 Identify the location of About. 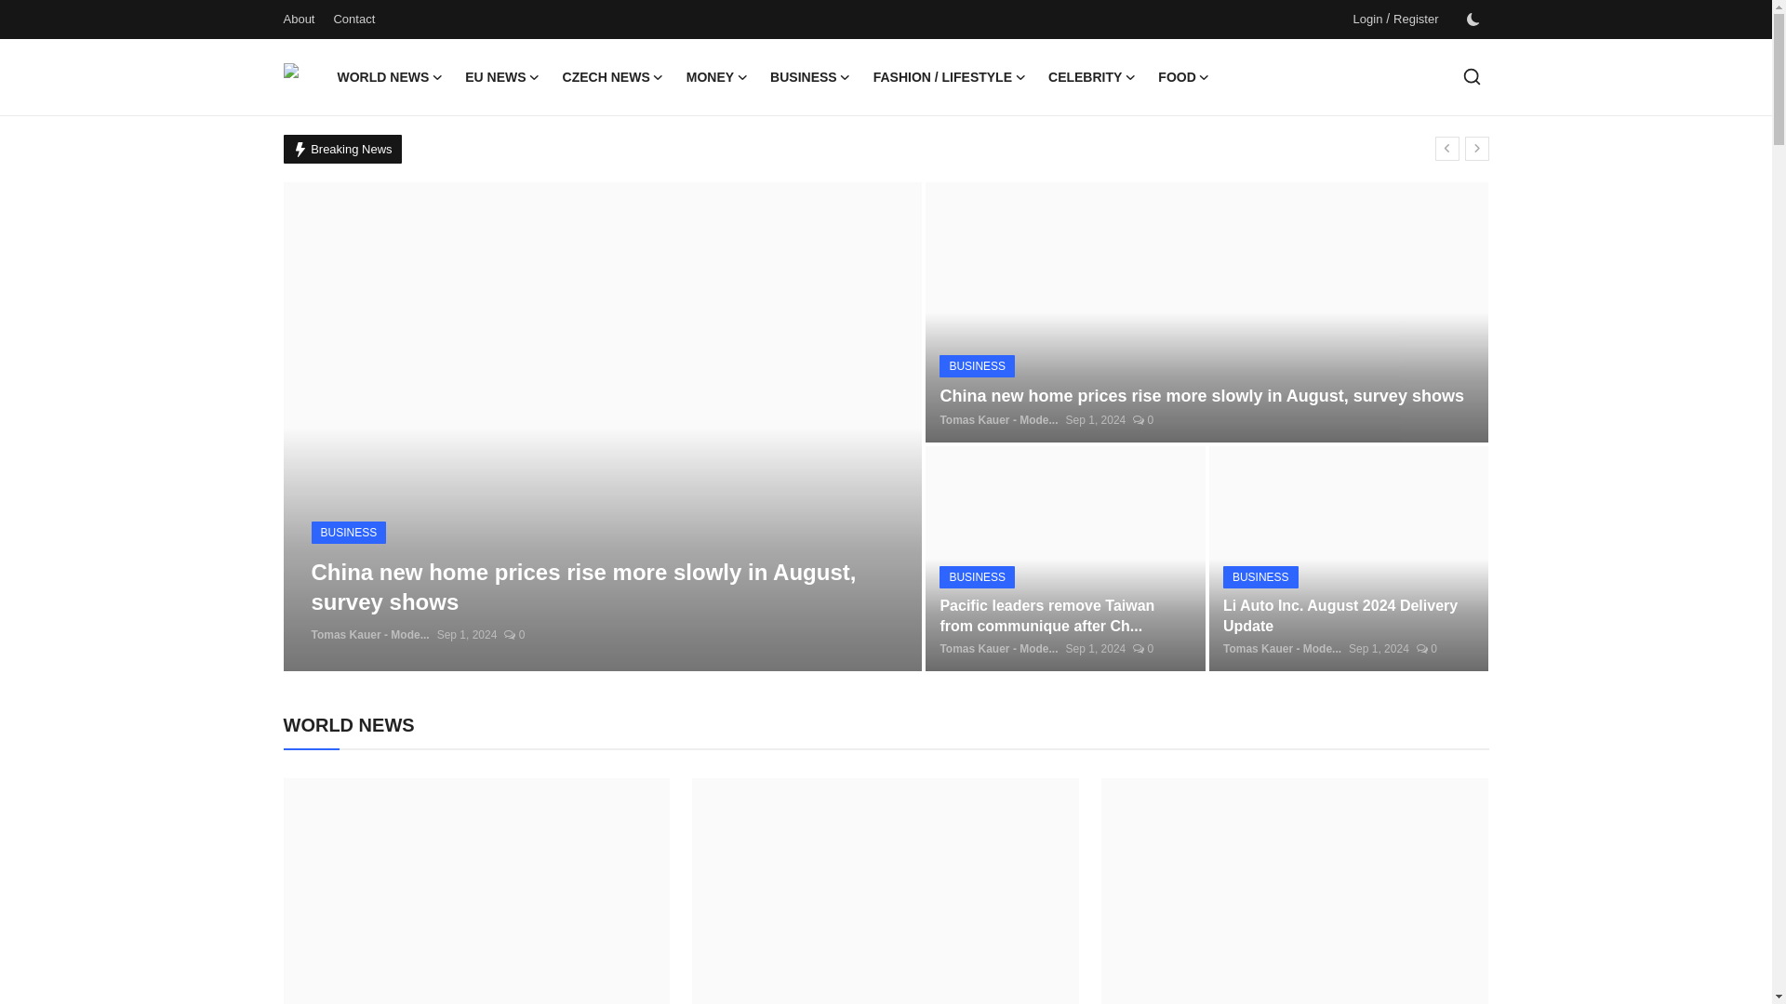
(298, 19).